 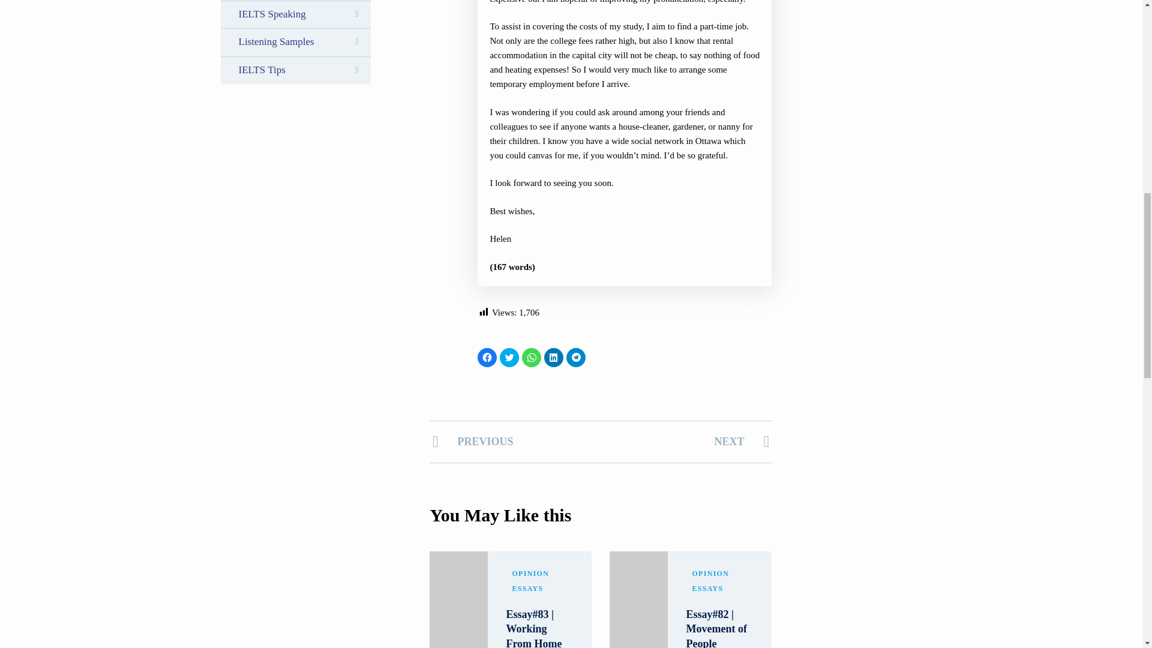 I want to click on Click to share on Twitter, so click(x=509, y=358).